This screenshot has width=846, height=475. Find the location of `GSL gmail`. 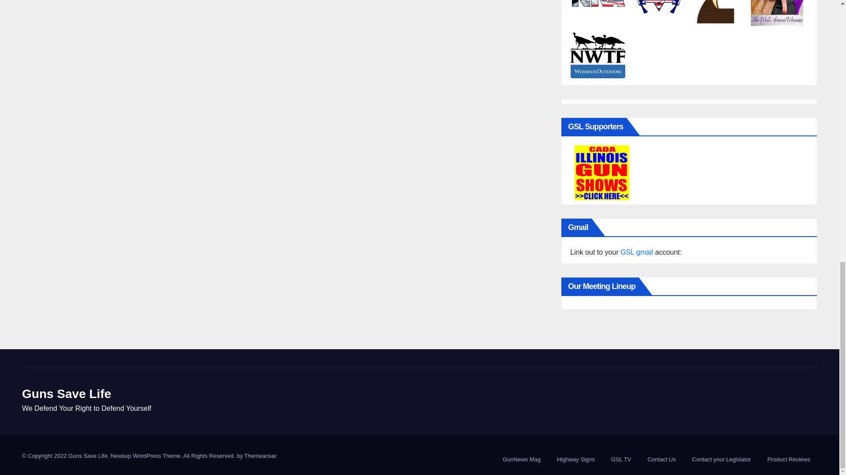

GSL gmail is located at coordinates (636, 252).